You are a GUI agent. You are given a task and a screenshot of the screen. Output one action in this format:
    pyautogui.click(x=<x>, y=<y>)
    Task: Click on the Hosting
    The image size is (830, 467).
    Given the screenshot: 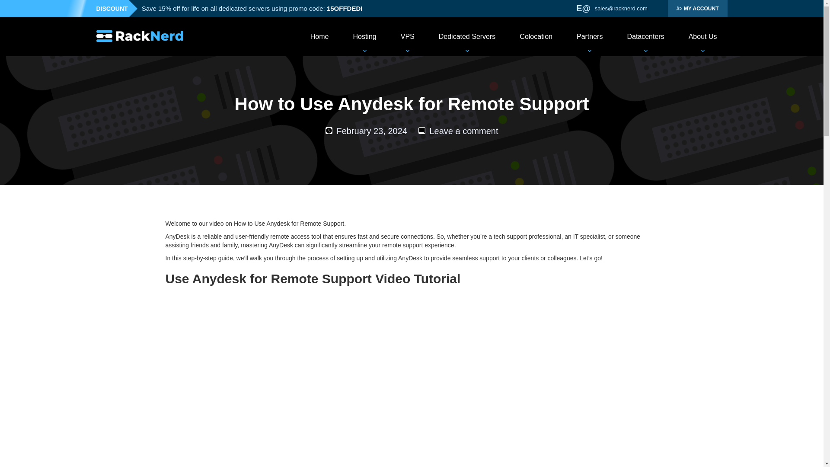 What is the action you would take?
    pyautogui.click(x=364, y=36)
    